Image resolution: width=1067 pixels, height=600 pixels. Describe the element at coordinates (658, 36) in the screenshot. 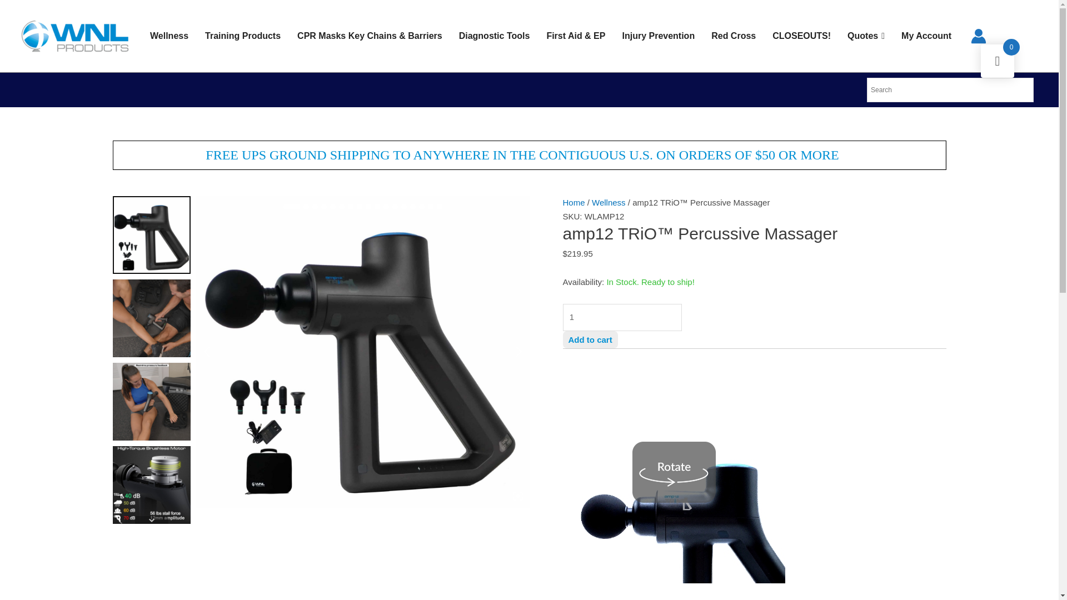

I see `Injury Prevention` at that location.